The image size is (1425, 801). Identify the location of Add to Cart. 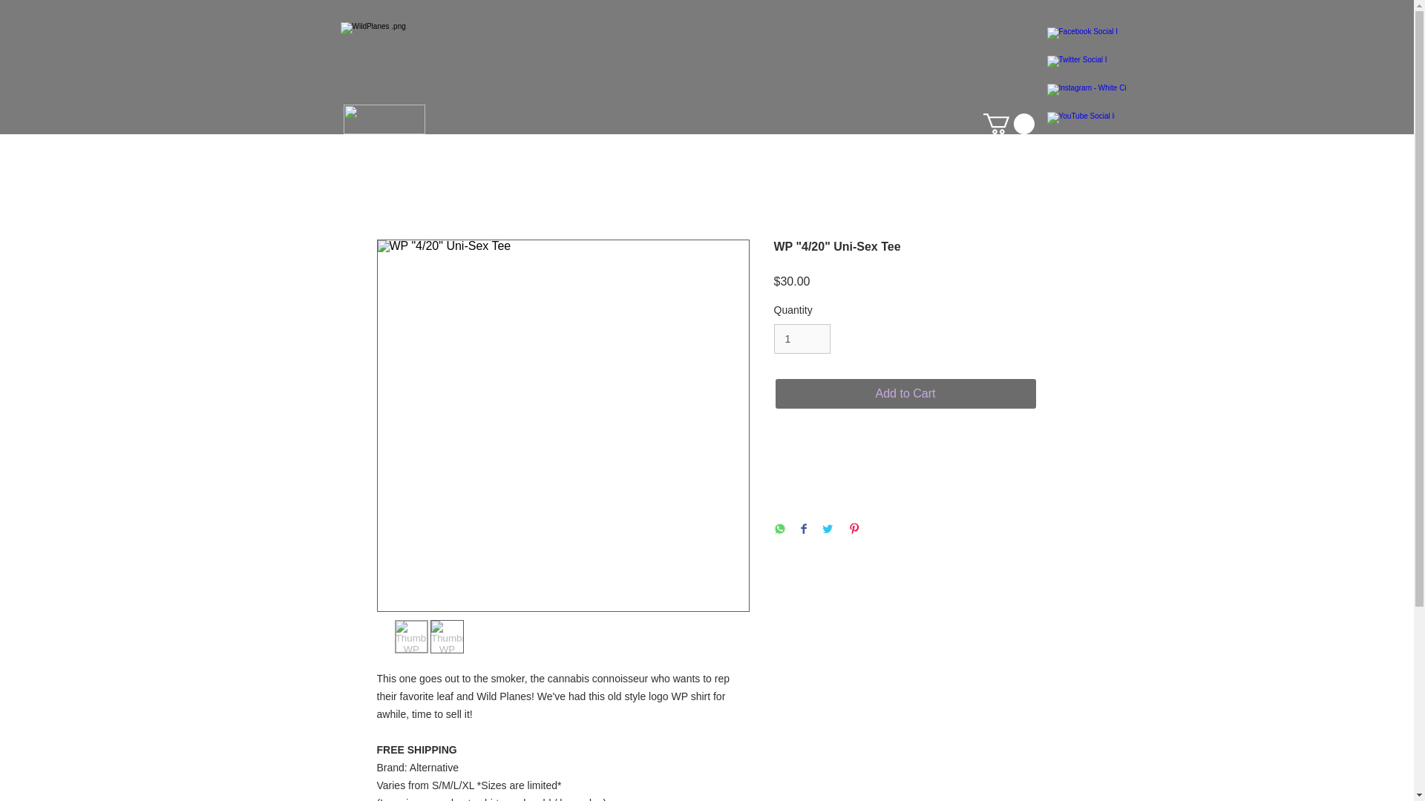
(905, 393).